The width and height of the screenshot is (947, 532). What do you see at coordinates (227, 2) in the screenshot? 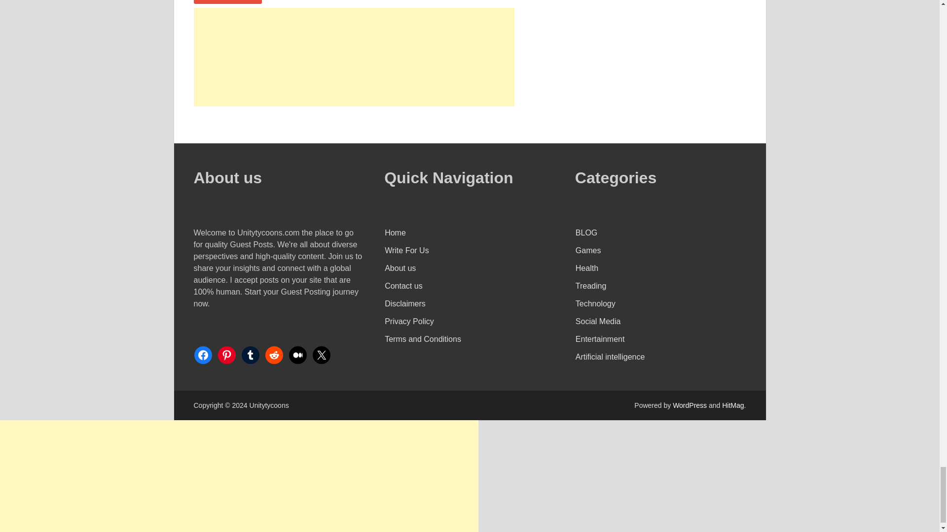
I see `Post Comment` at bounding box center [227, 2].